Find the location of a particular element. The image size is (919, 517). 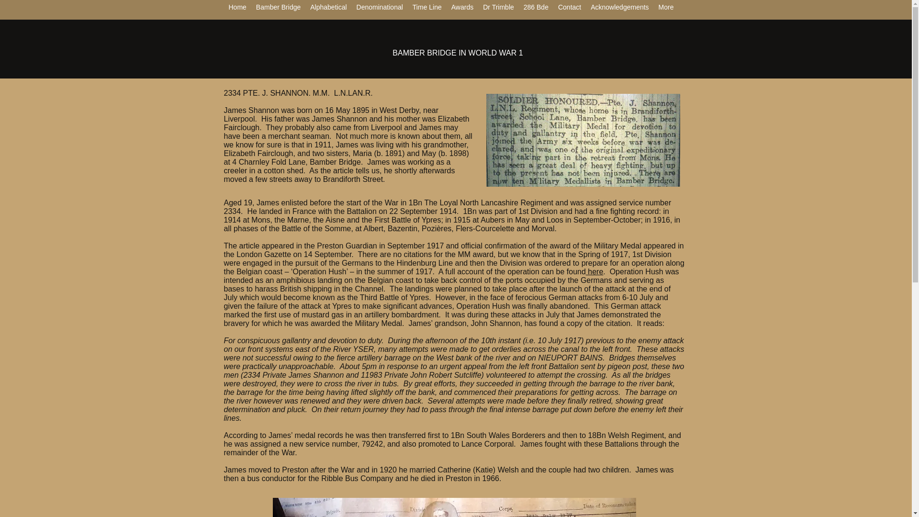

Dr Trimble is located at coordinates (498, 10).